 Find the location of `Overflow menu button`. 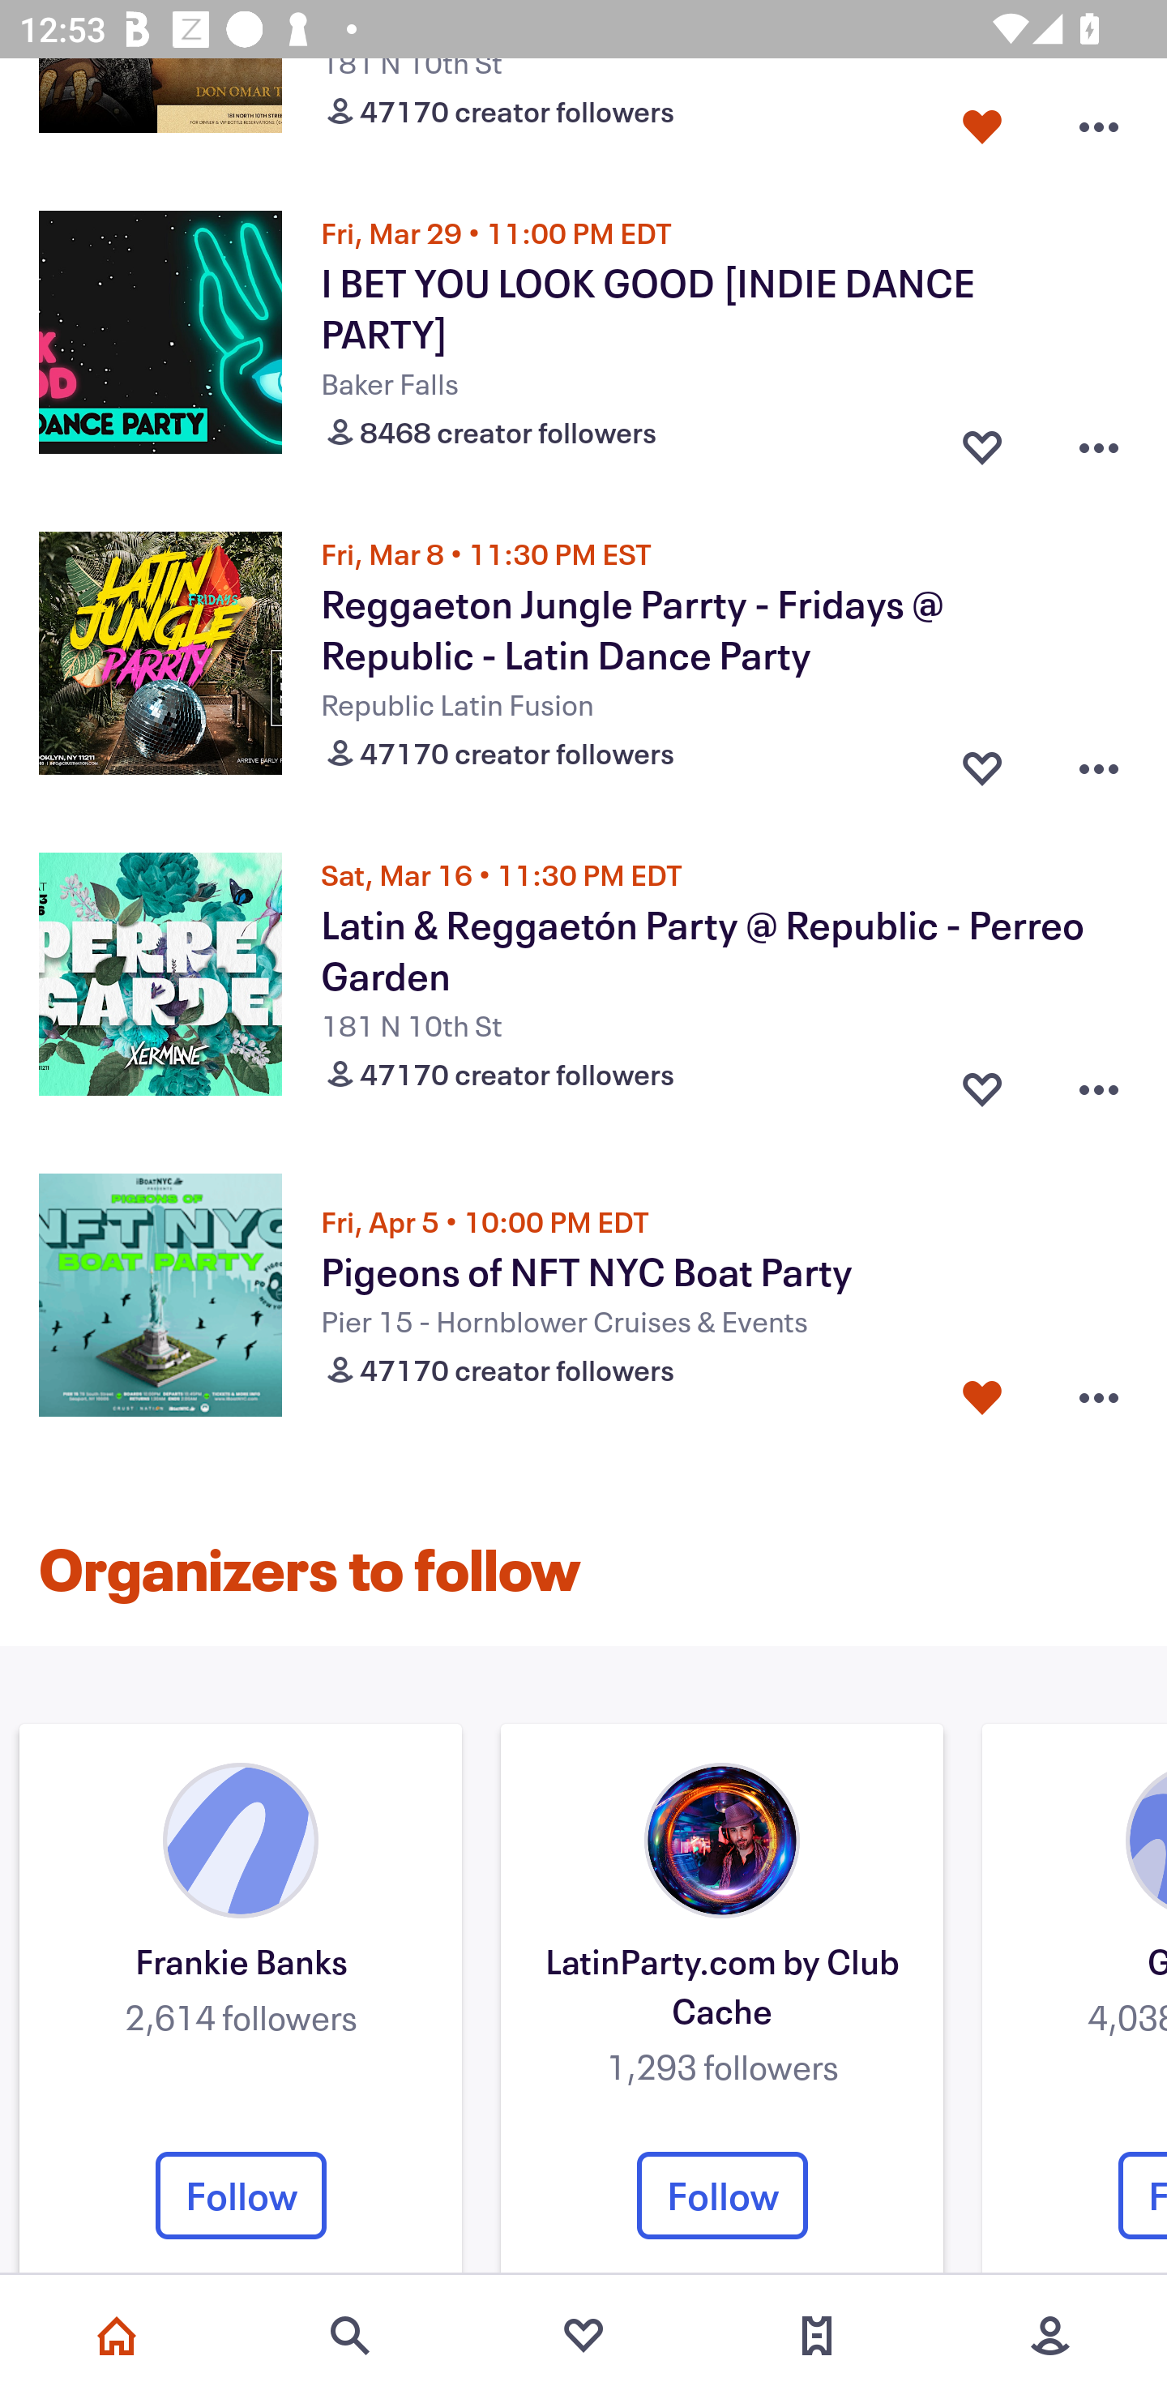

Overflow menu button is located at coordinates (1099, 1397).